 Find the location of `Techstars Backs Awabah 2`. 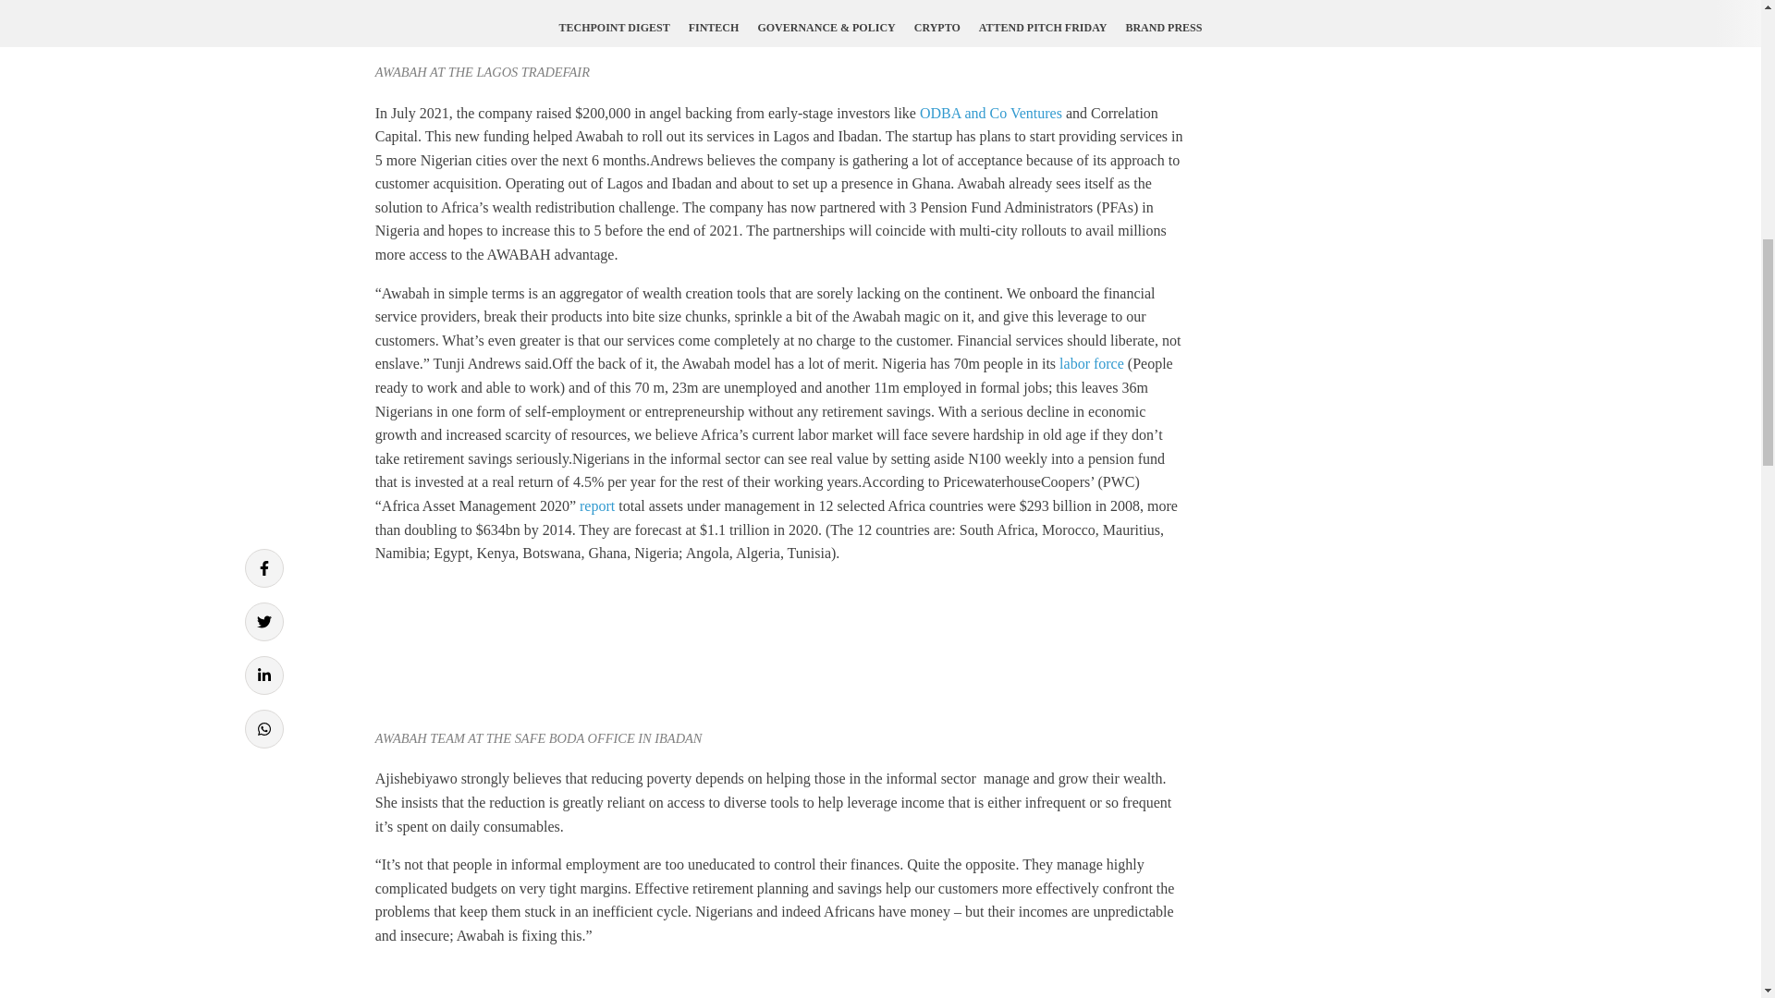

Techstars Backs Awabah 2 is located at coordinates (514, 28).